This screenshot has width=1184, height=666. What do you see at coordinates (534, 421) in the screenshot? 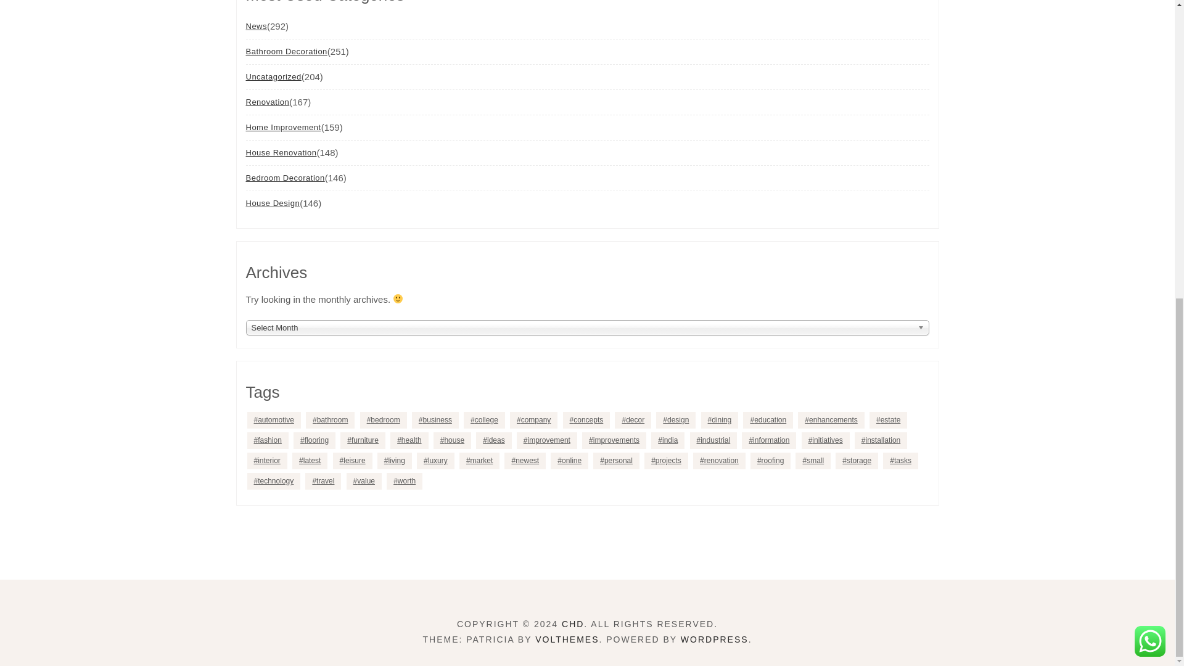
I see `company` at bounding box center [534, 421].